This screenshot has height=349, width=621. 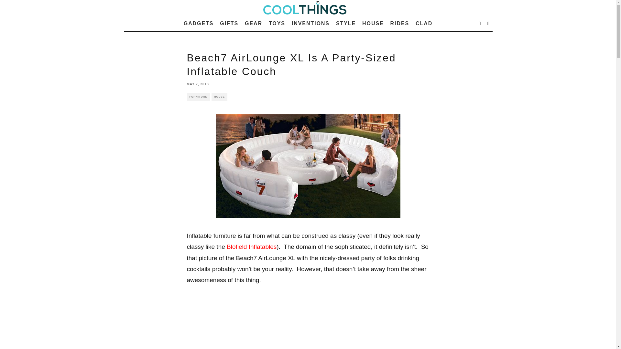 What do you see at coordinates (229, 23) in the screenshot?
I see `GIFTS` at bounding box center [229, 23].